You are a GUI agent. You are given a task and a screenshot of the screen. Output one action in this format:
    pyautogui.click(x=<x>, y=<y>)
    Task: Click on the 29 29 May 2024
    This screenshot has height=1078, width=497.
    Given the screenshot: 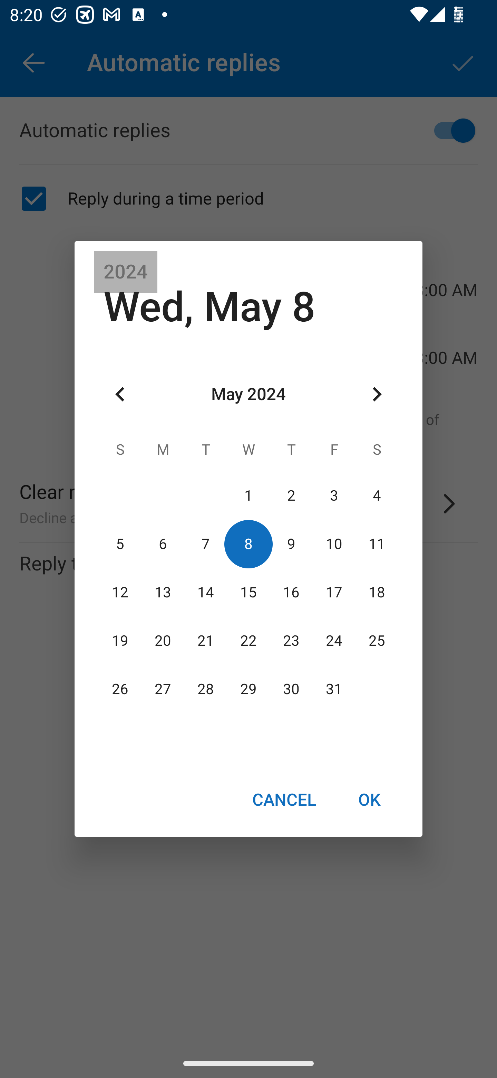 What is the action you would take?
    pyautogui.click(x=248, y=689)
    